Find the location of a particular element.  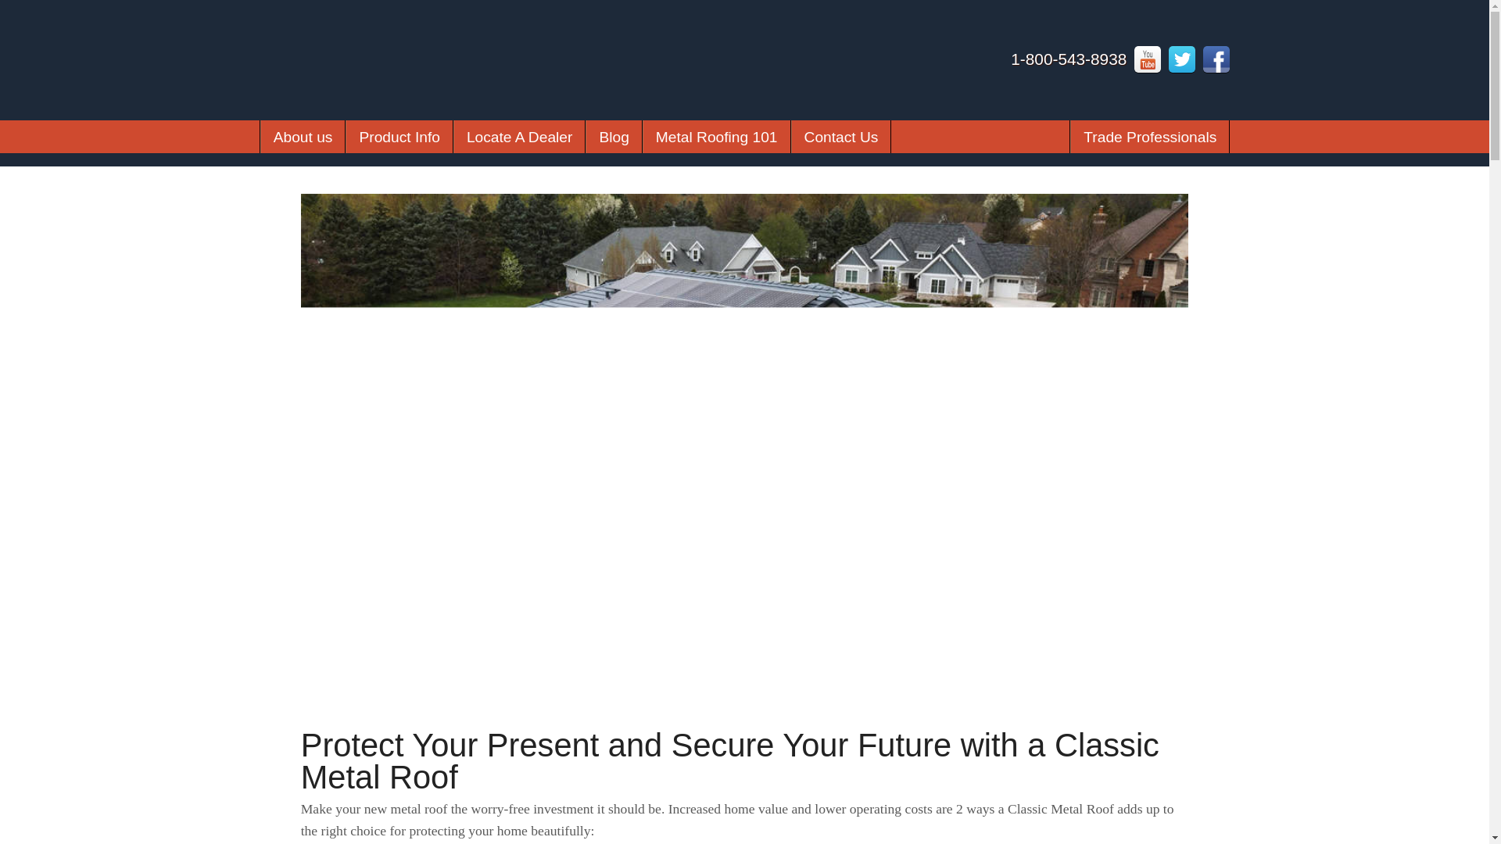

Locate A Dealer is located at coordinates (519, 136).